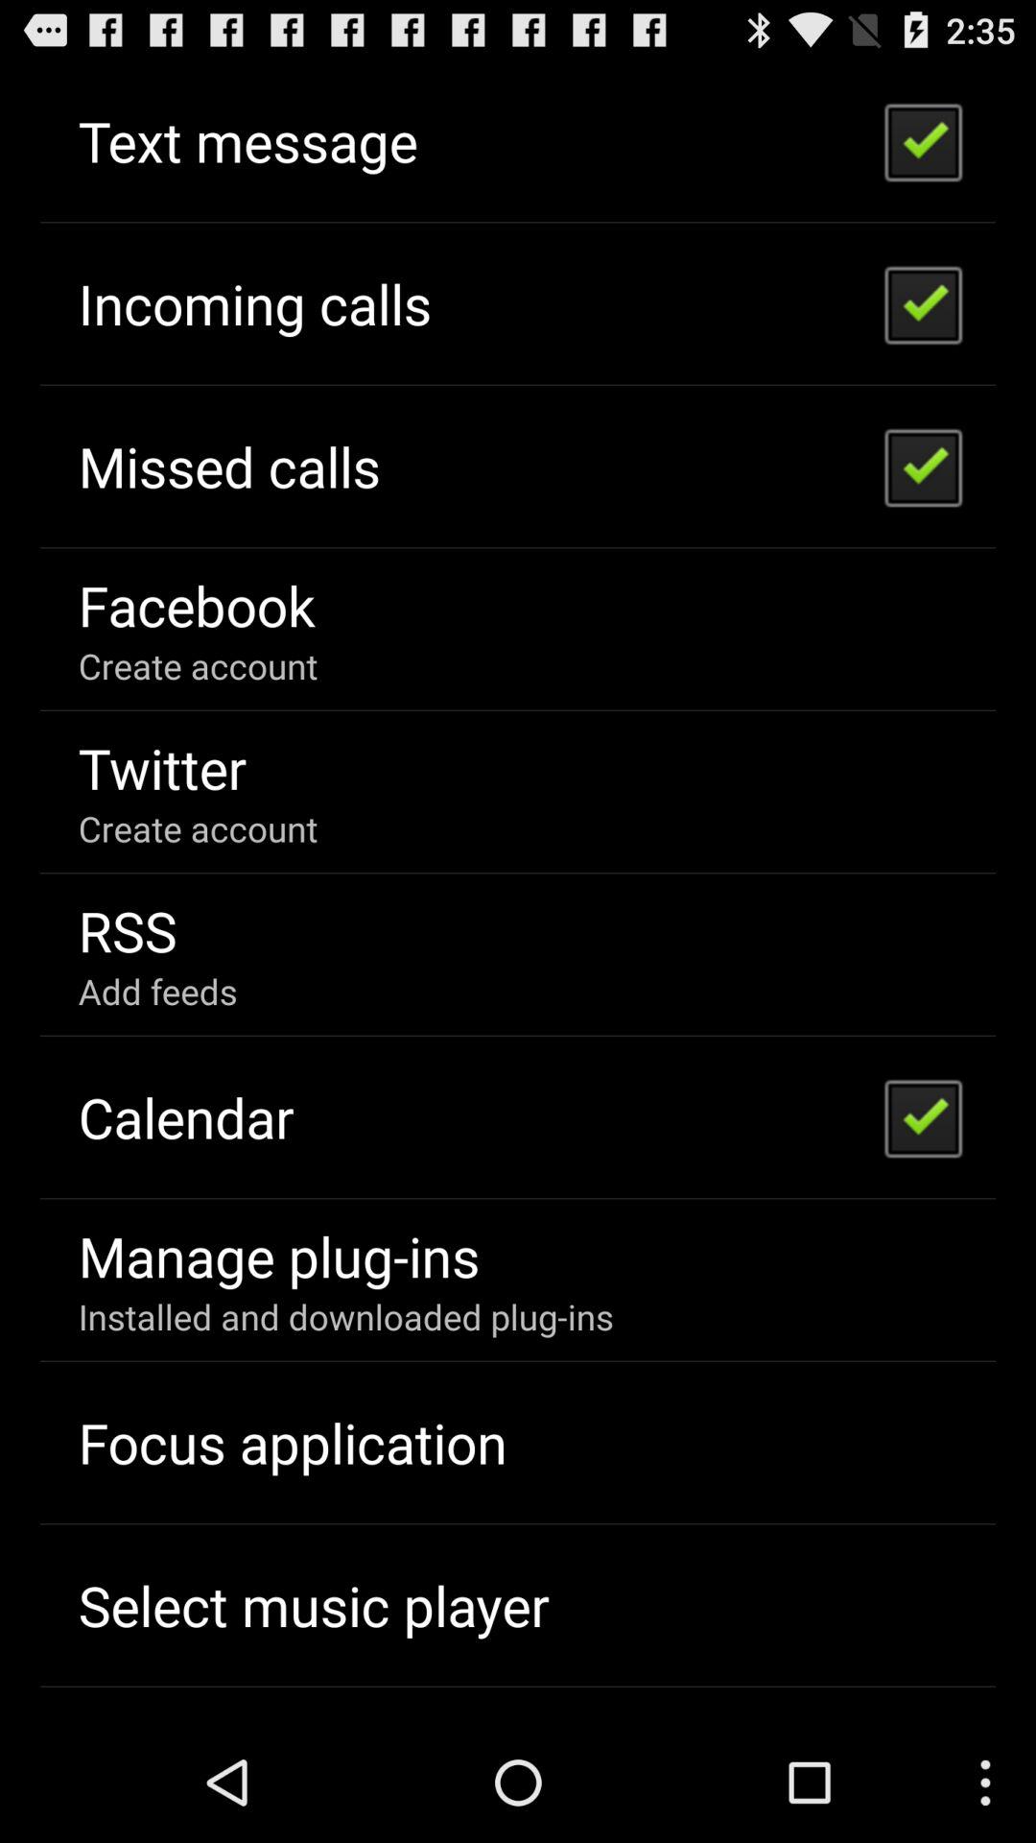 This screenshot has width=1036, height=1843. Describe the element at coordinates (345, 1317) in the screenshot. I see `select the installed and downloaded` at that location.